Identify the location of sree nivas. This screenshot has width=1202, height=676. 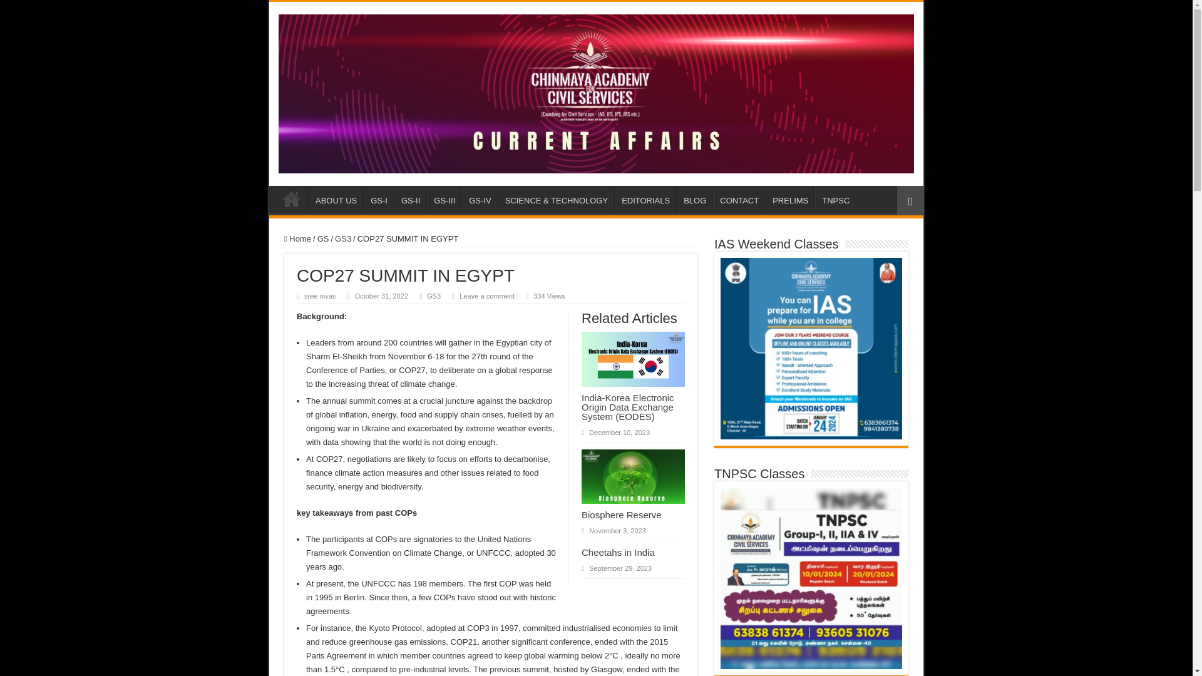
(319, 295).